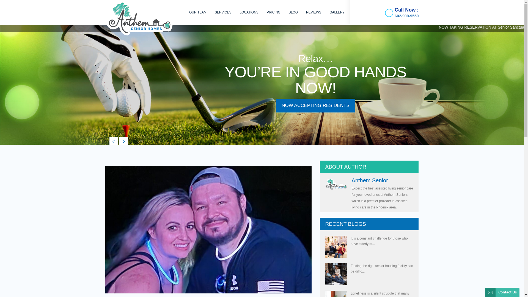 This screenshot has width=528, height=297. What do you see at coordinates (315, 106) in the screenshot?
I see `NOW ACCEPTING RESIDENTS` at bounding box center [315, 106].